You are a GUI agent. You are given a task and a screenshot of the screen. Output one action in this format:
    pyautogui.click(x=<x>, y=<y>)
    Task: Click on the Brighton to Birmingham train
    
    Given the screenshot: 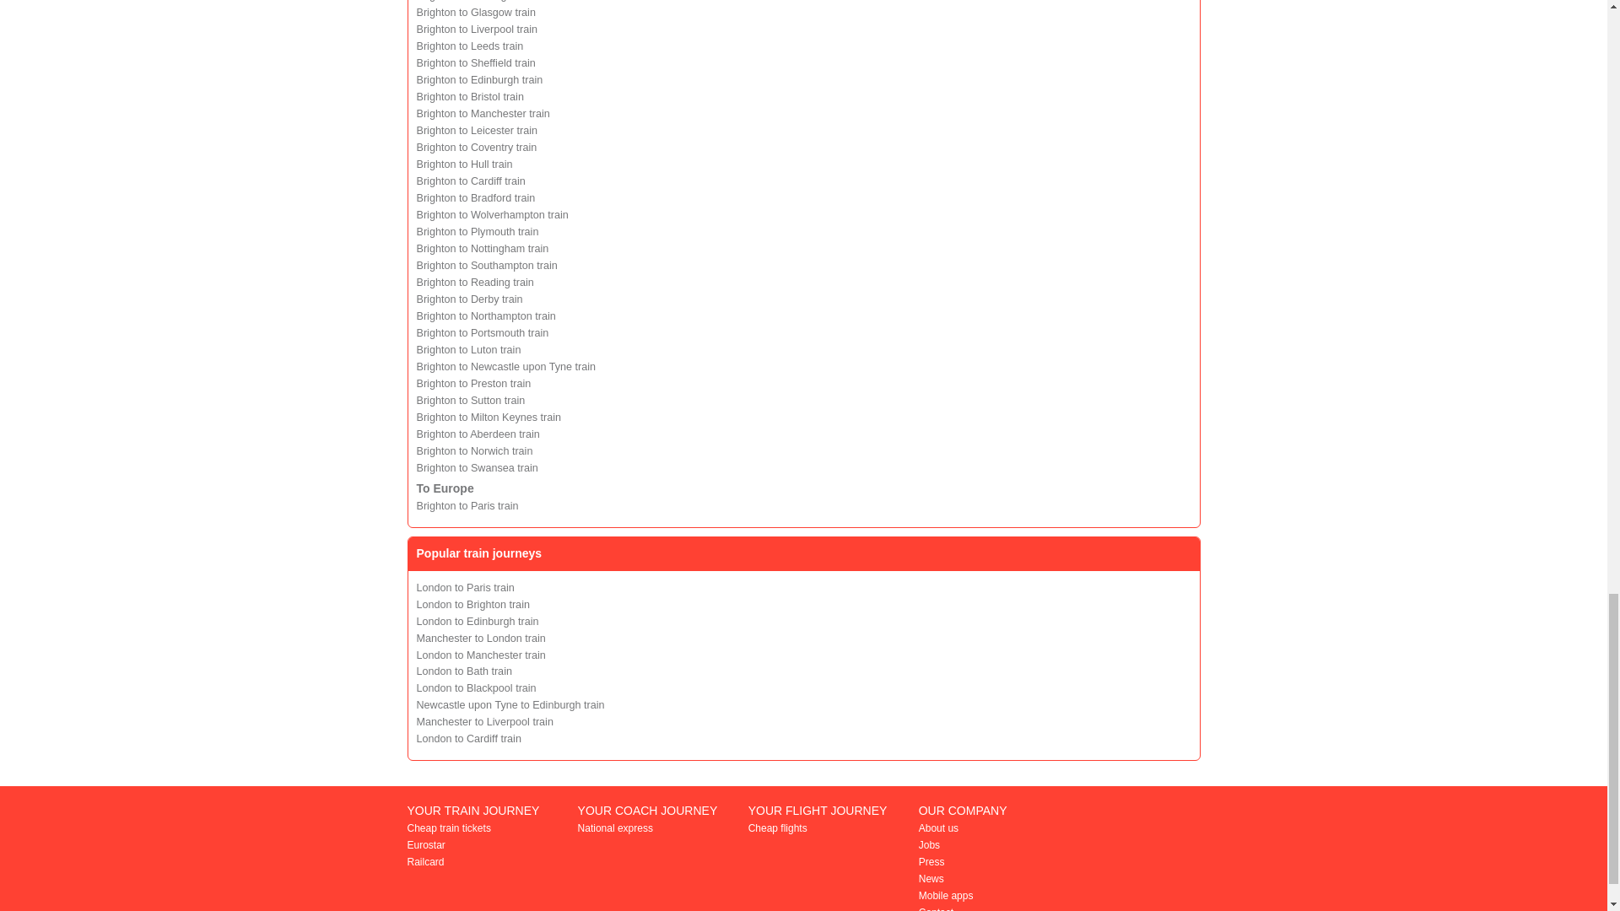 What is the action you would take?
    pyautogui.click(x=484, y=1)
    